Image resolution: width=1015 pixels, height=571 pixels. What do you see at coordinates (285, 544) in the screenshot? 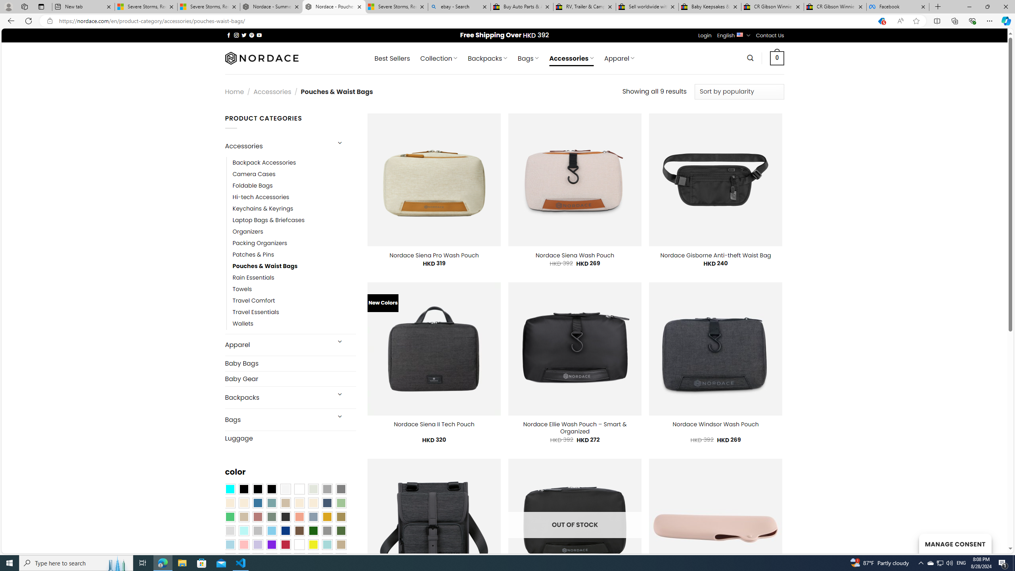
I see `Red` at bounding box center [285, 544].